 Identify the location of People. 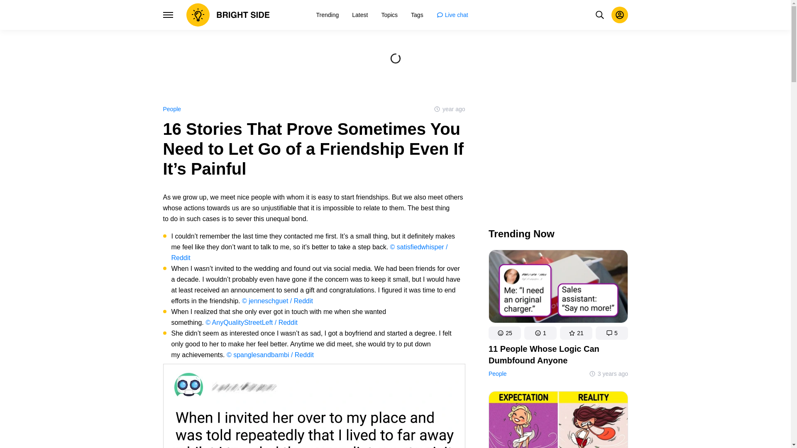
(171, 109).